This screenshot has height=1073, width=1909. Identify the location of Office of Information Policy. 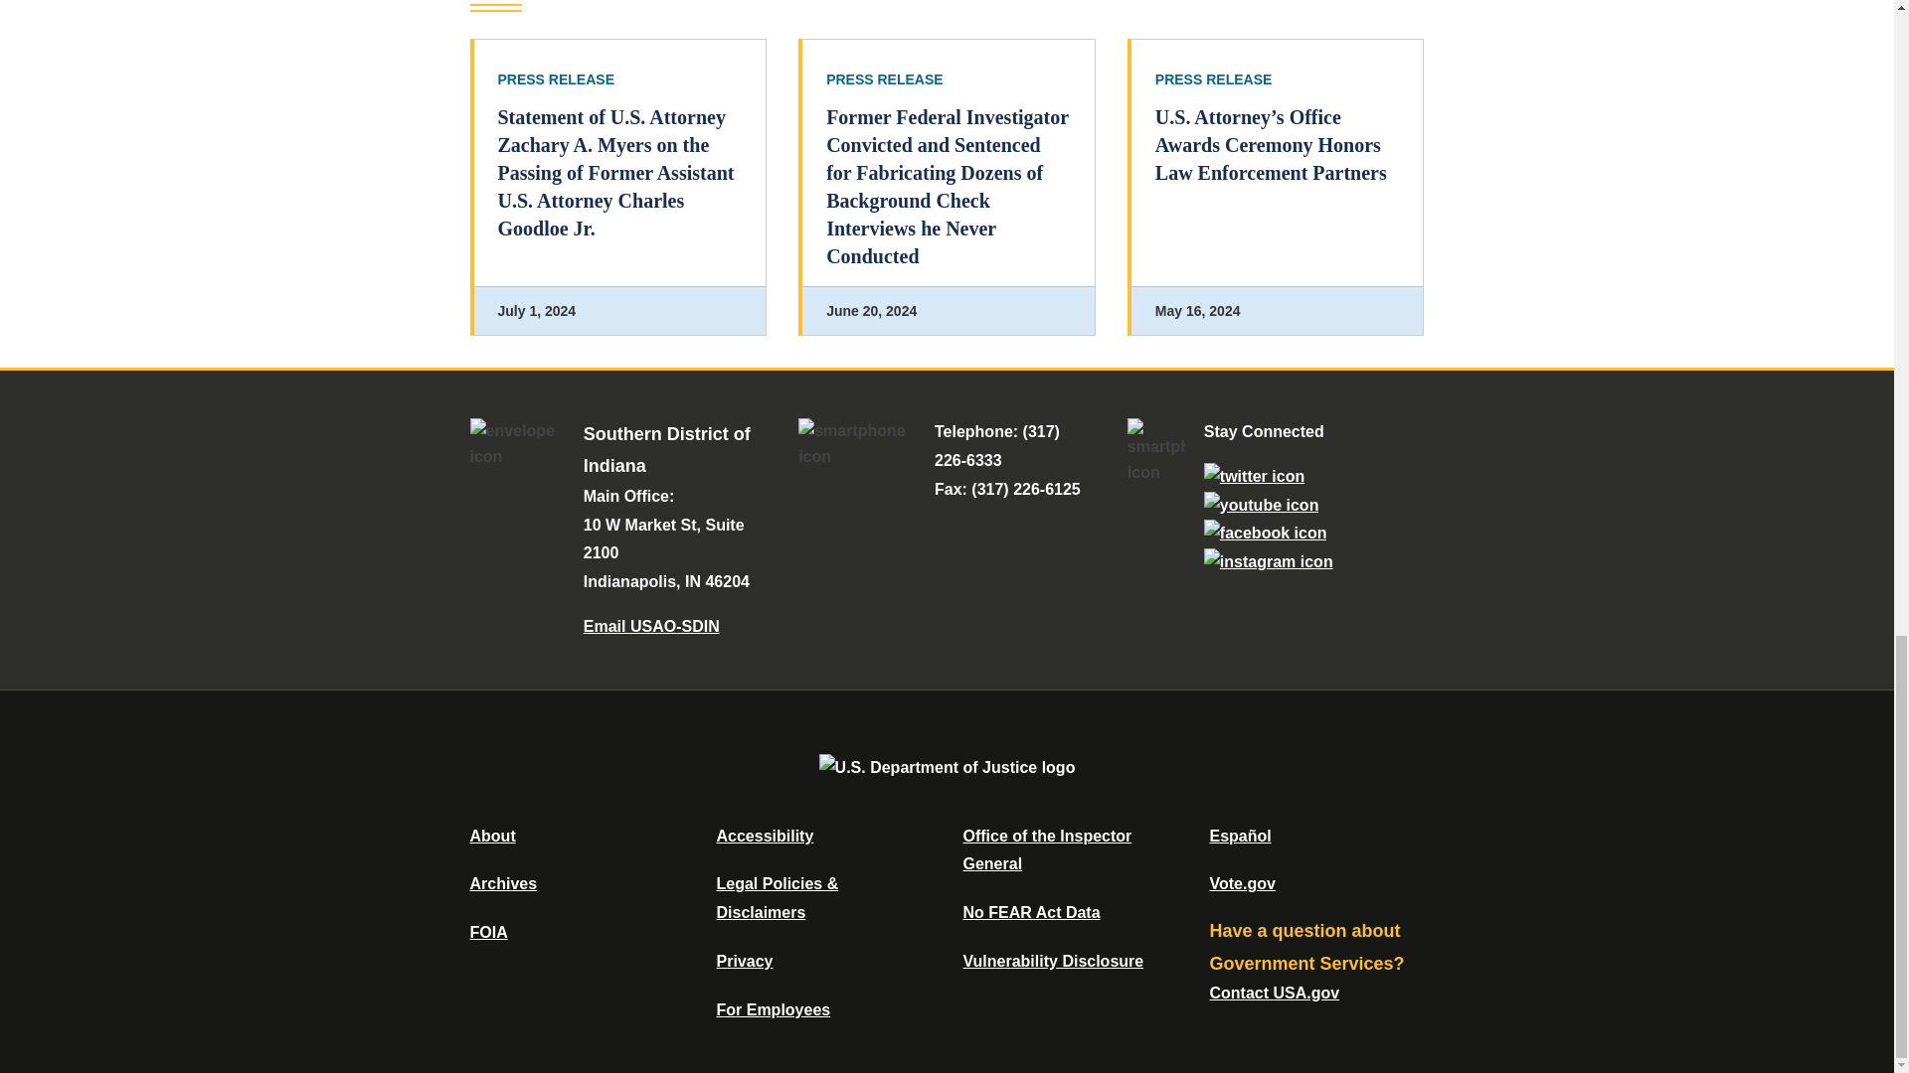
(488, 932).